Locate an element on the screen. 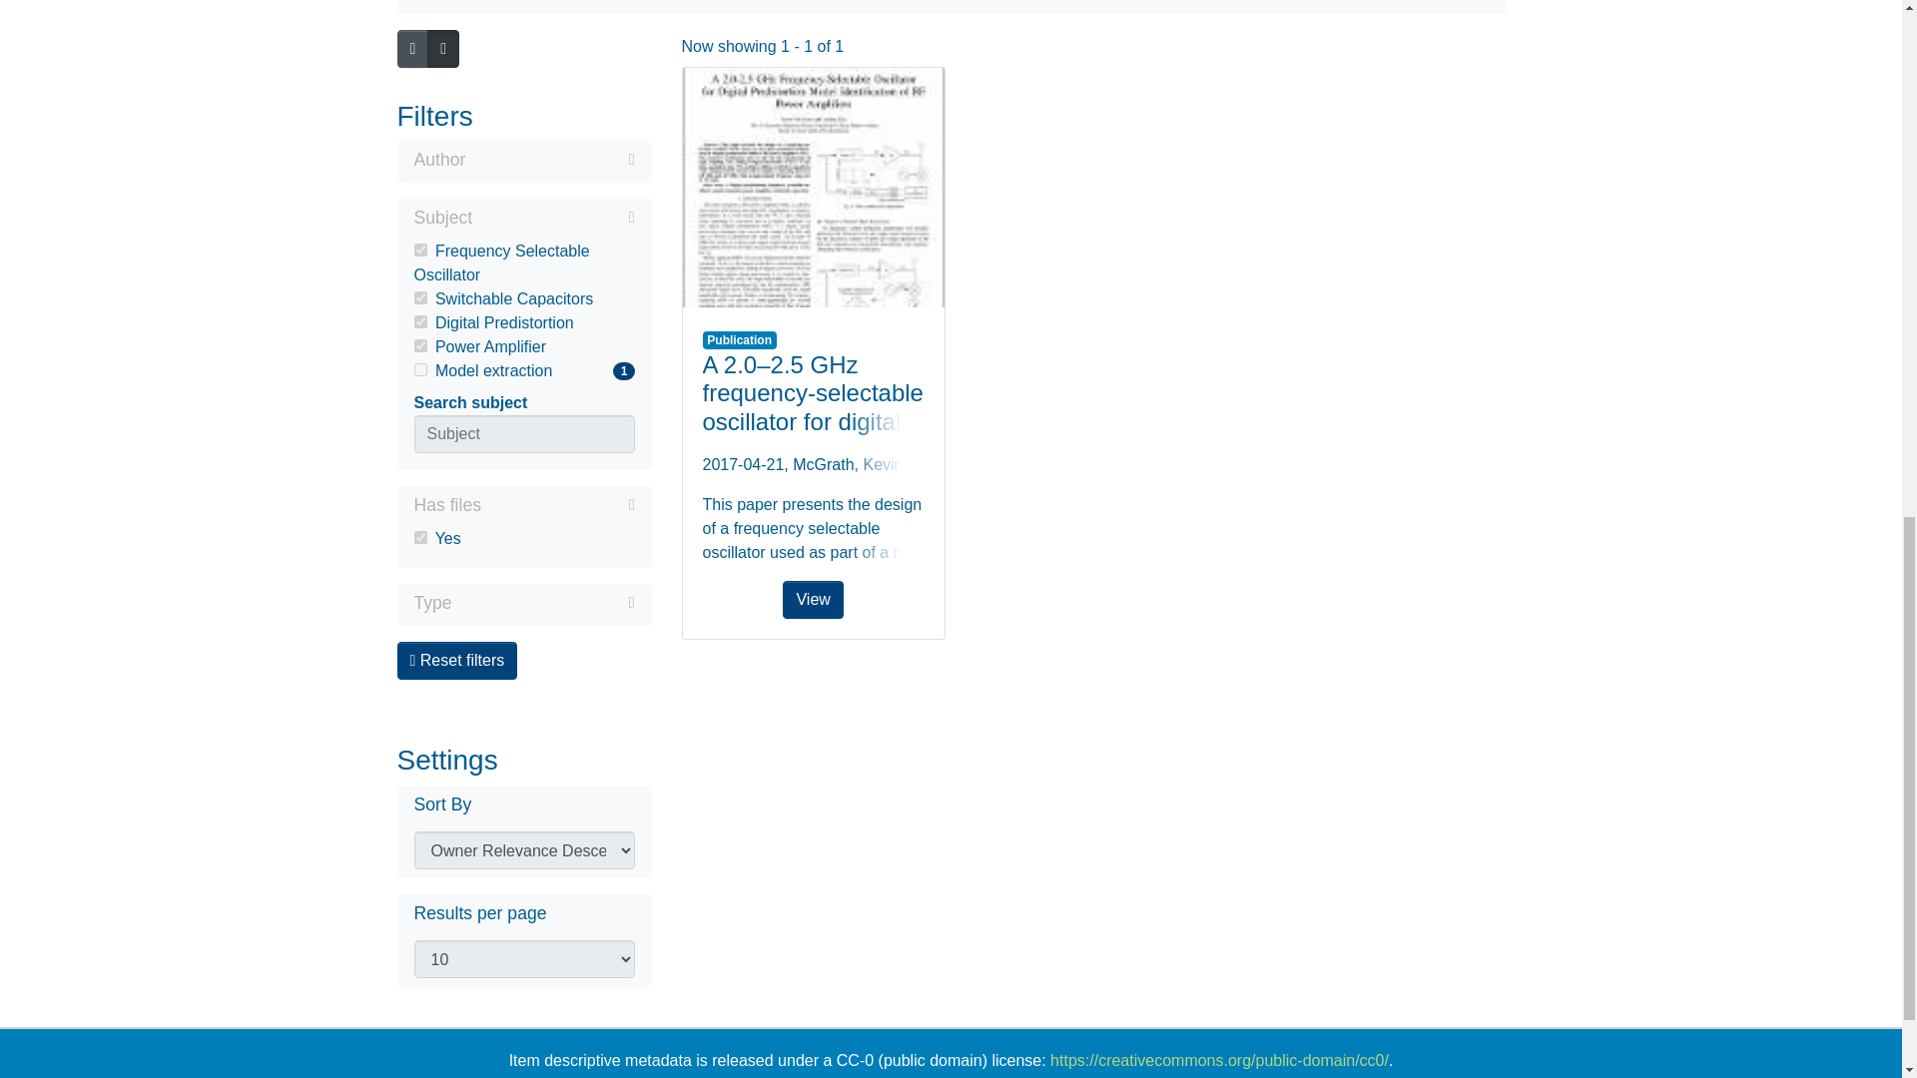  on is located at coordinates (543, 602).